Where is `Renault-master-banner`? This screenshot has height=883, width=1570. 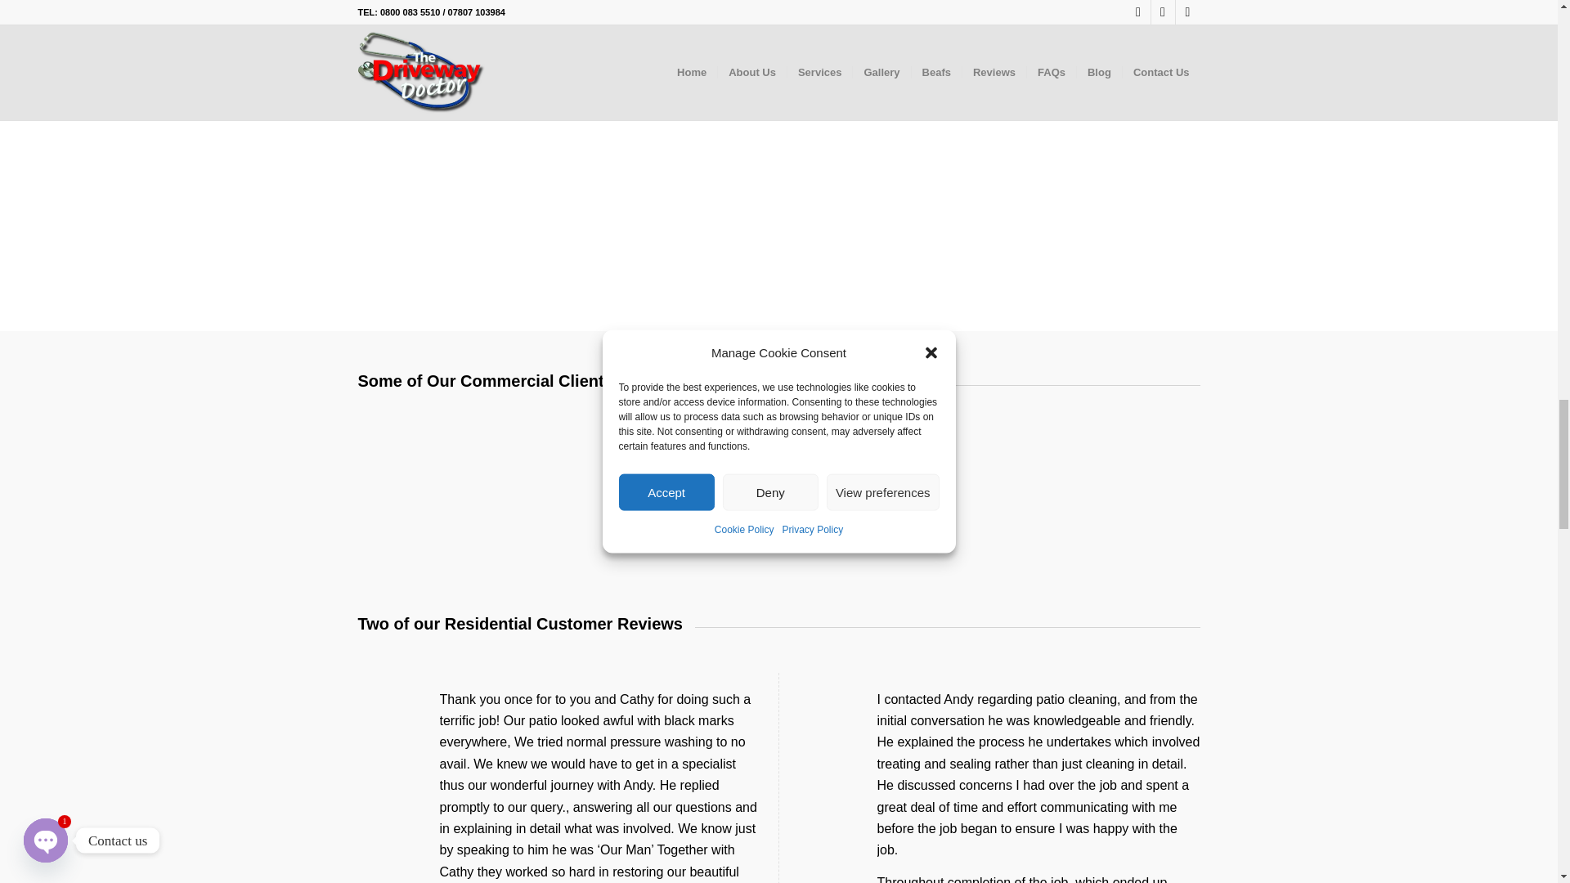 Renault-master-banner is located at coordinates (555, 168).